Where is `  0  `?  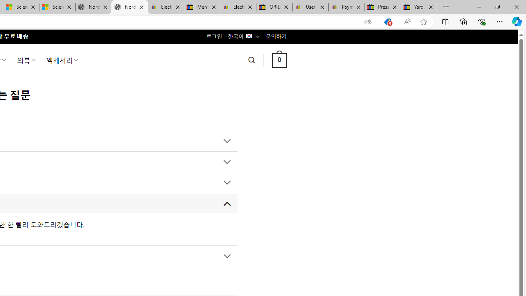
  0   is located at coordinates (279, 60).